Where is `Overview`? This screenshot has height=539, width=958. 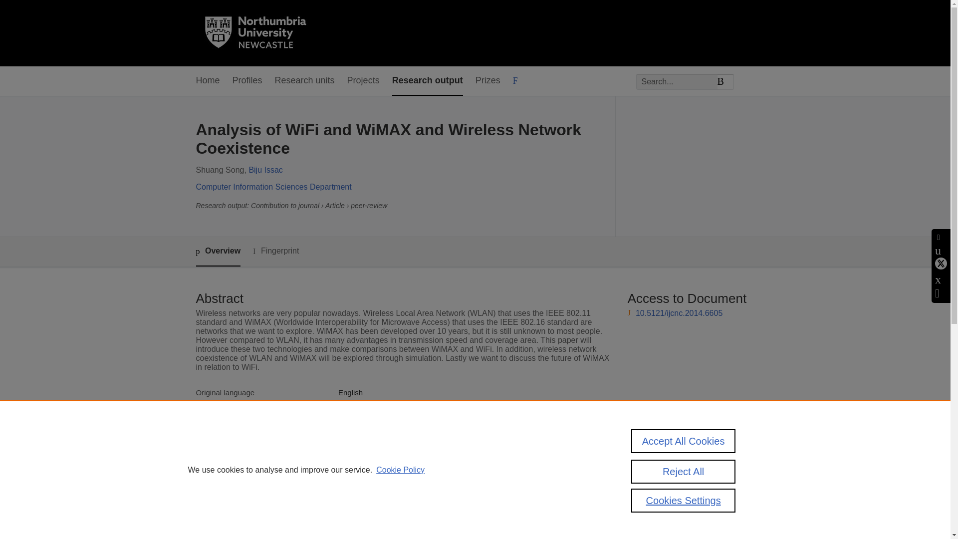
Overview is located at coordinates (218, 252).